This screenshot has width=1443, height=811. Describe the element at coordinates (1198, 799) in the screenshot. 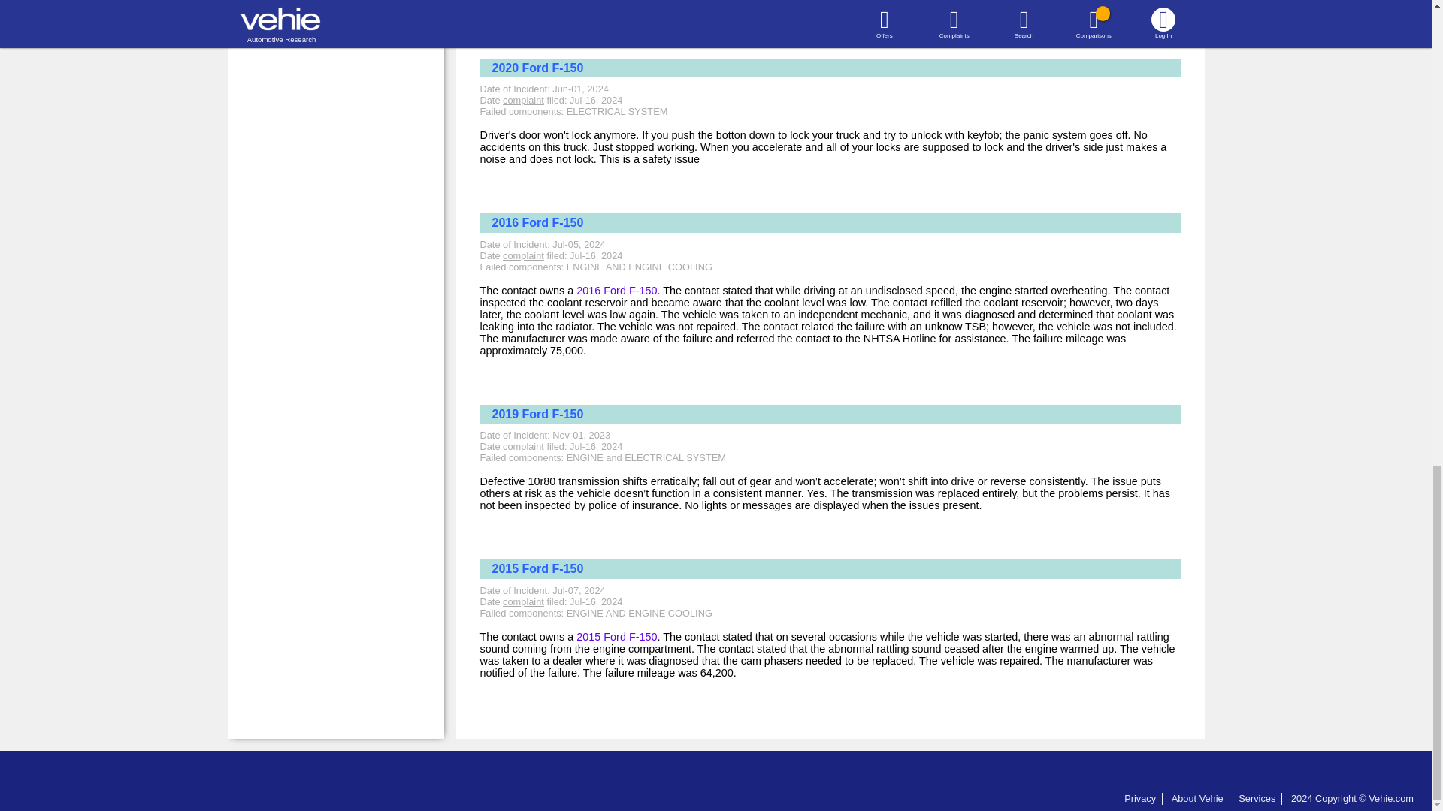

I see `About Vehie` at that location.